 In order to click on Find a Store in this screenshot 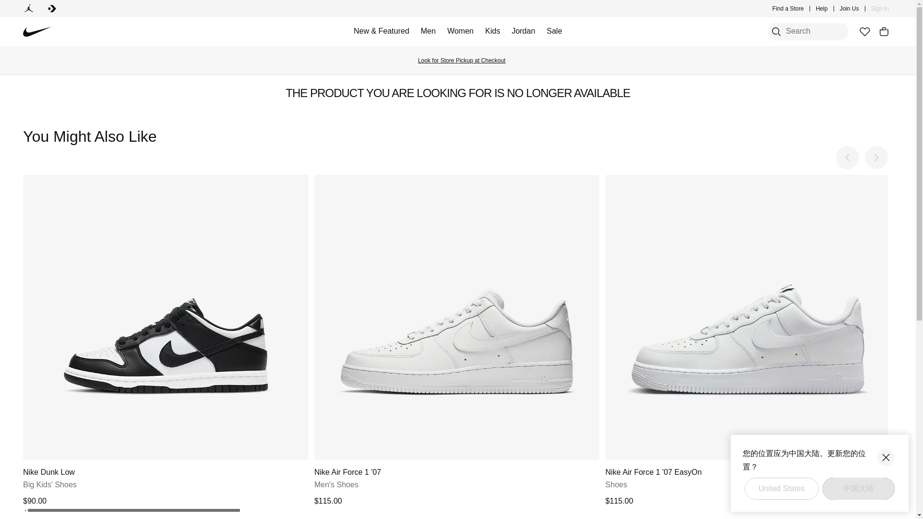, I will do `click(788, 9)`.